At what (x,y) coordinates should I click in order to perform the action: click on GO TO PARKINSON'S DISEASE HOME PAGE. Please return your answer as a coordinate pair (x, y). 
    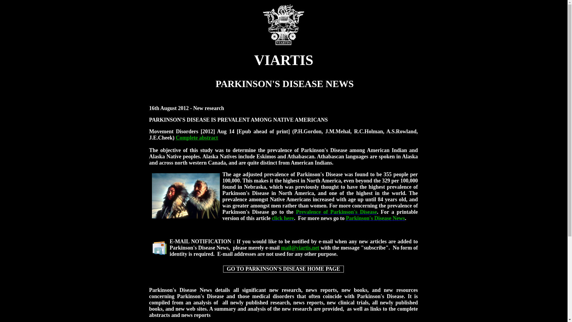
    Looking at the image, I should click on (283, 269).